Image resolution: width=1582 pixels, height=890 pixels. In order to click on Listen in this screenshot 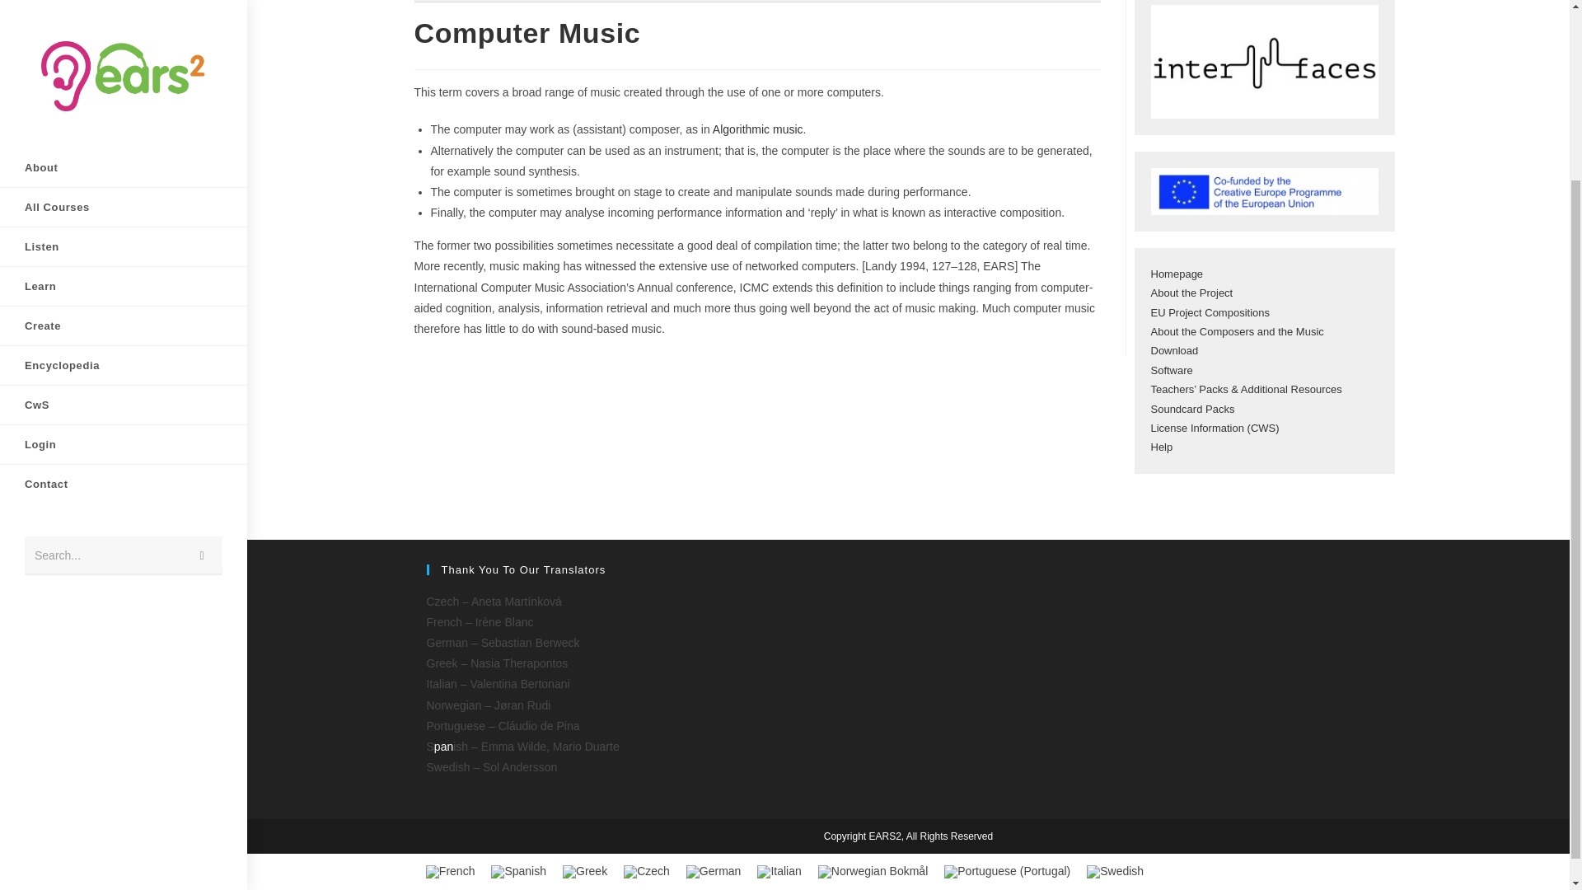, I will do `click(124, 26)`.